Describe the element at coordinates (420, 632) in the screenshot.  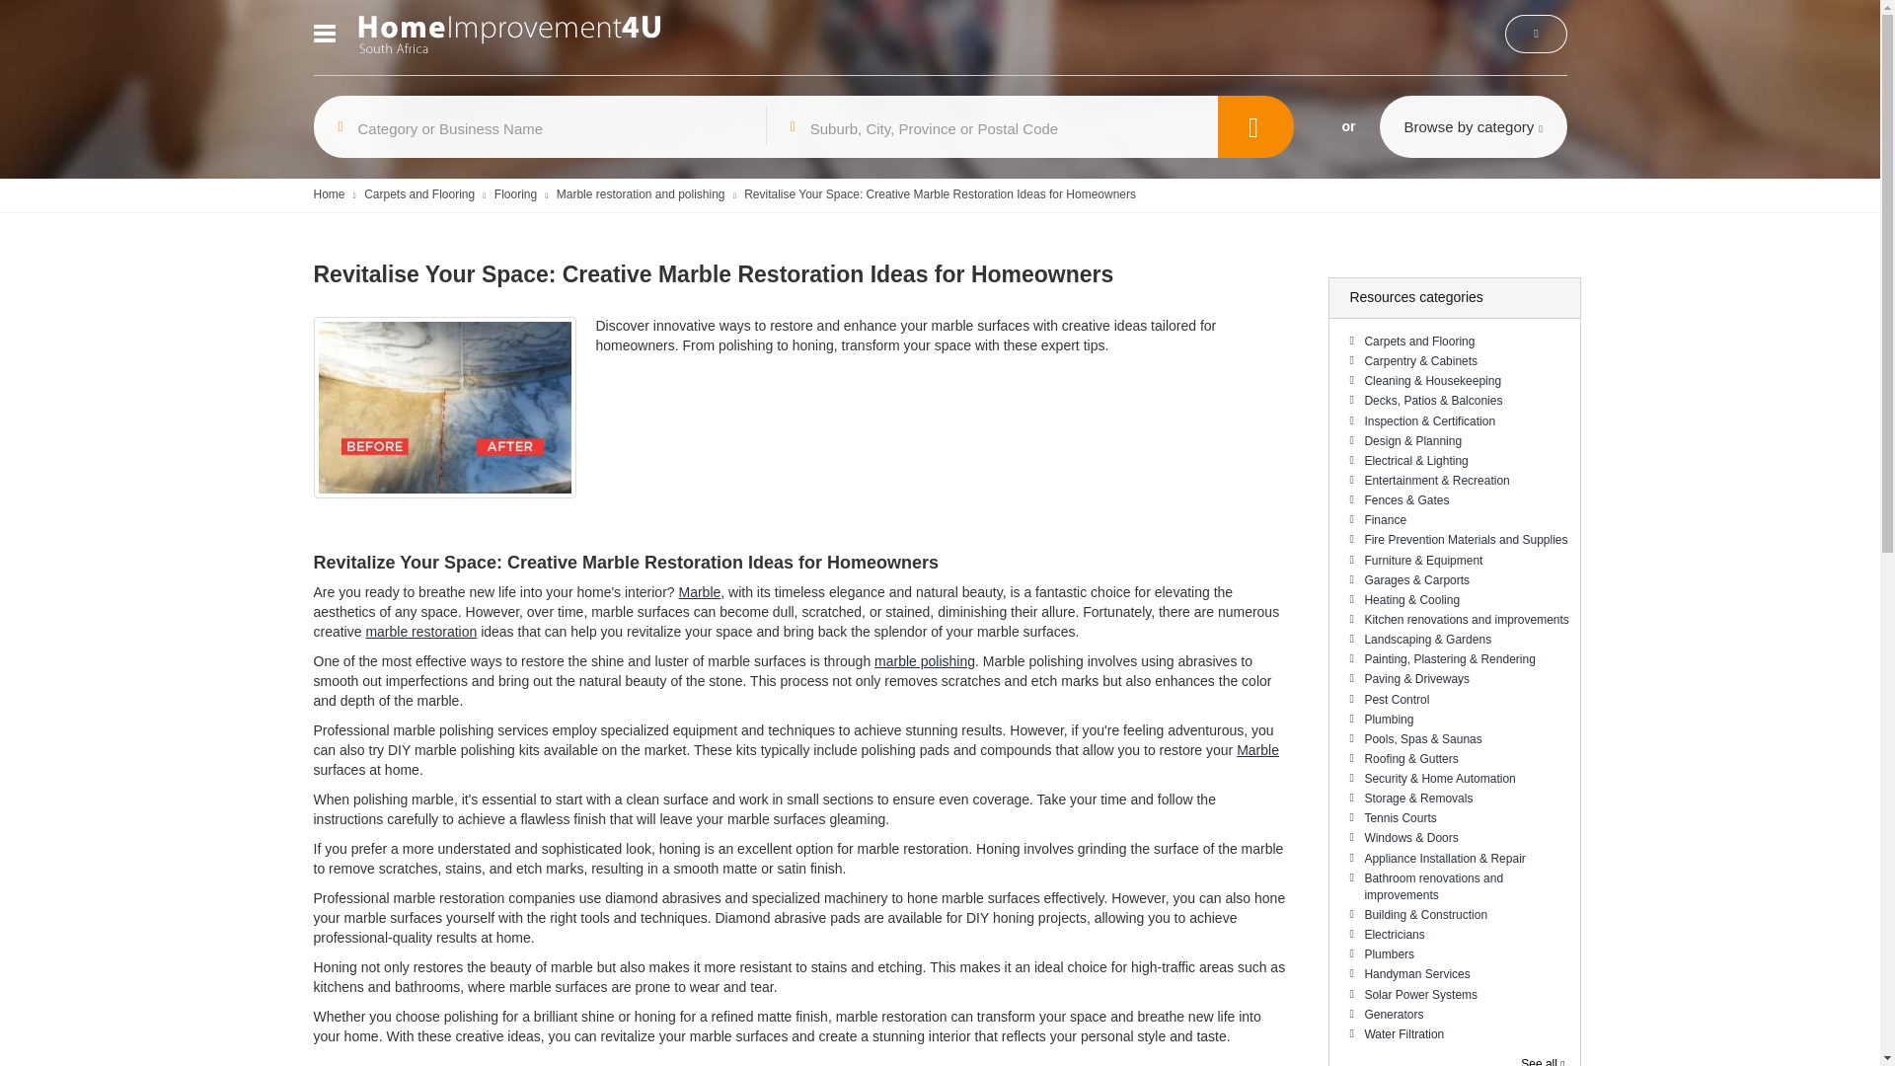
I see `marble restoration` at that location.